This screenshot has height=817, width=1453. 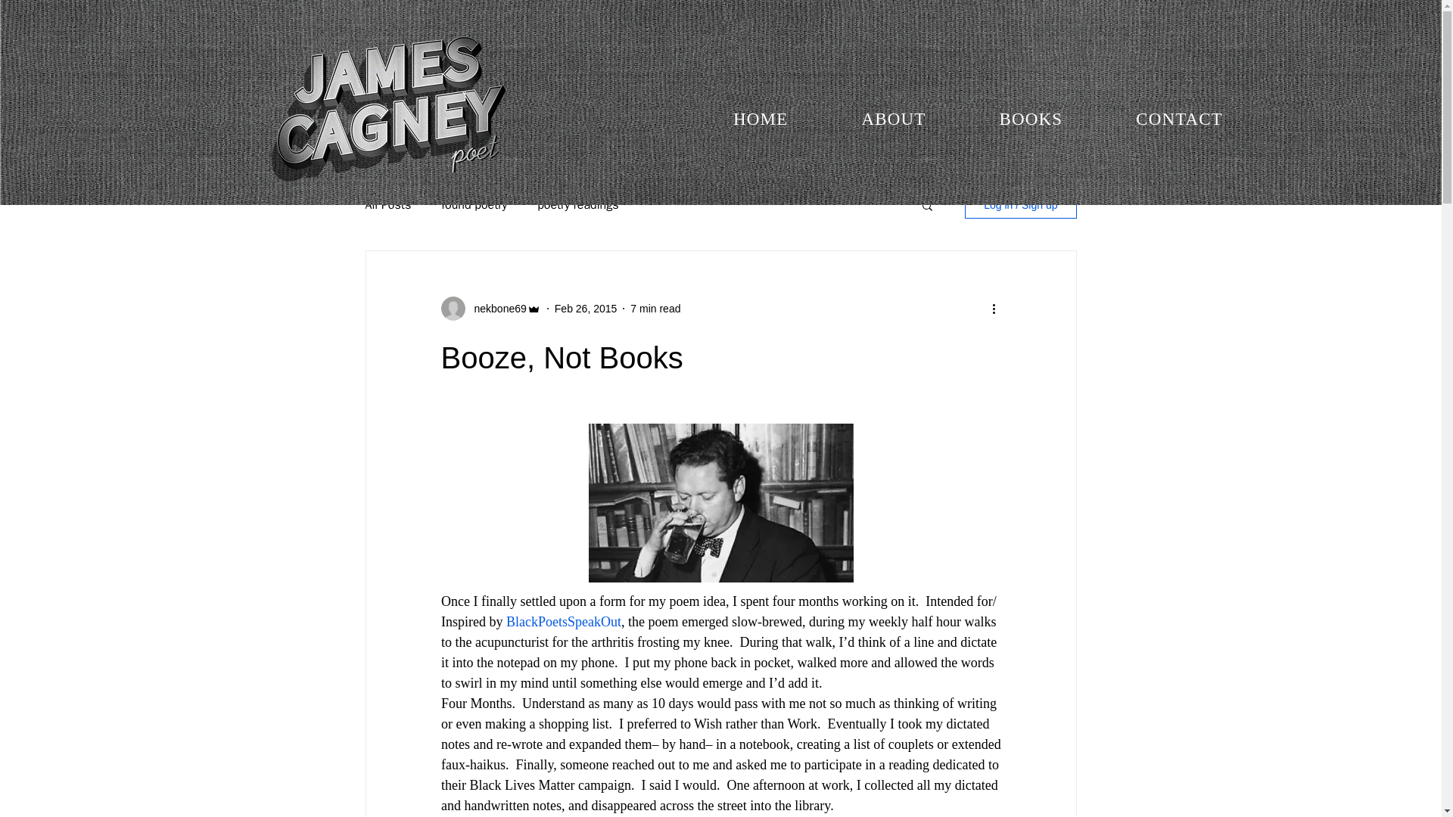 I want to click on HOME, so click(x=760, y=120).